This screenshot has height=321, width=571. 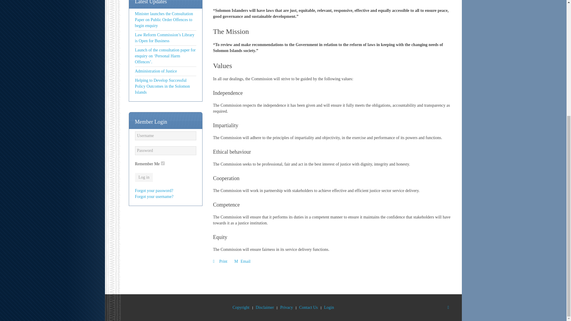 What do you see at coordinates (242, 261) in the screenshot?
I see `Email this link to a friend` at bounding box center [242, 261].